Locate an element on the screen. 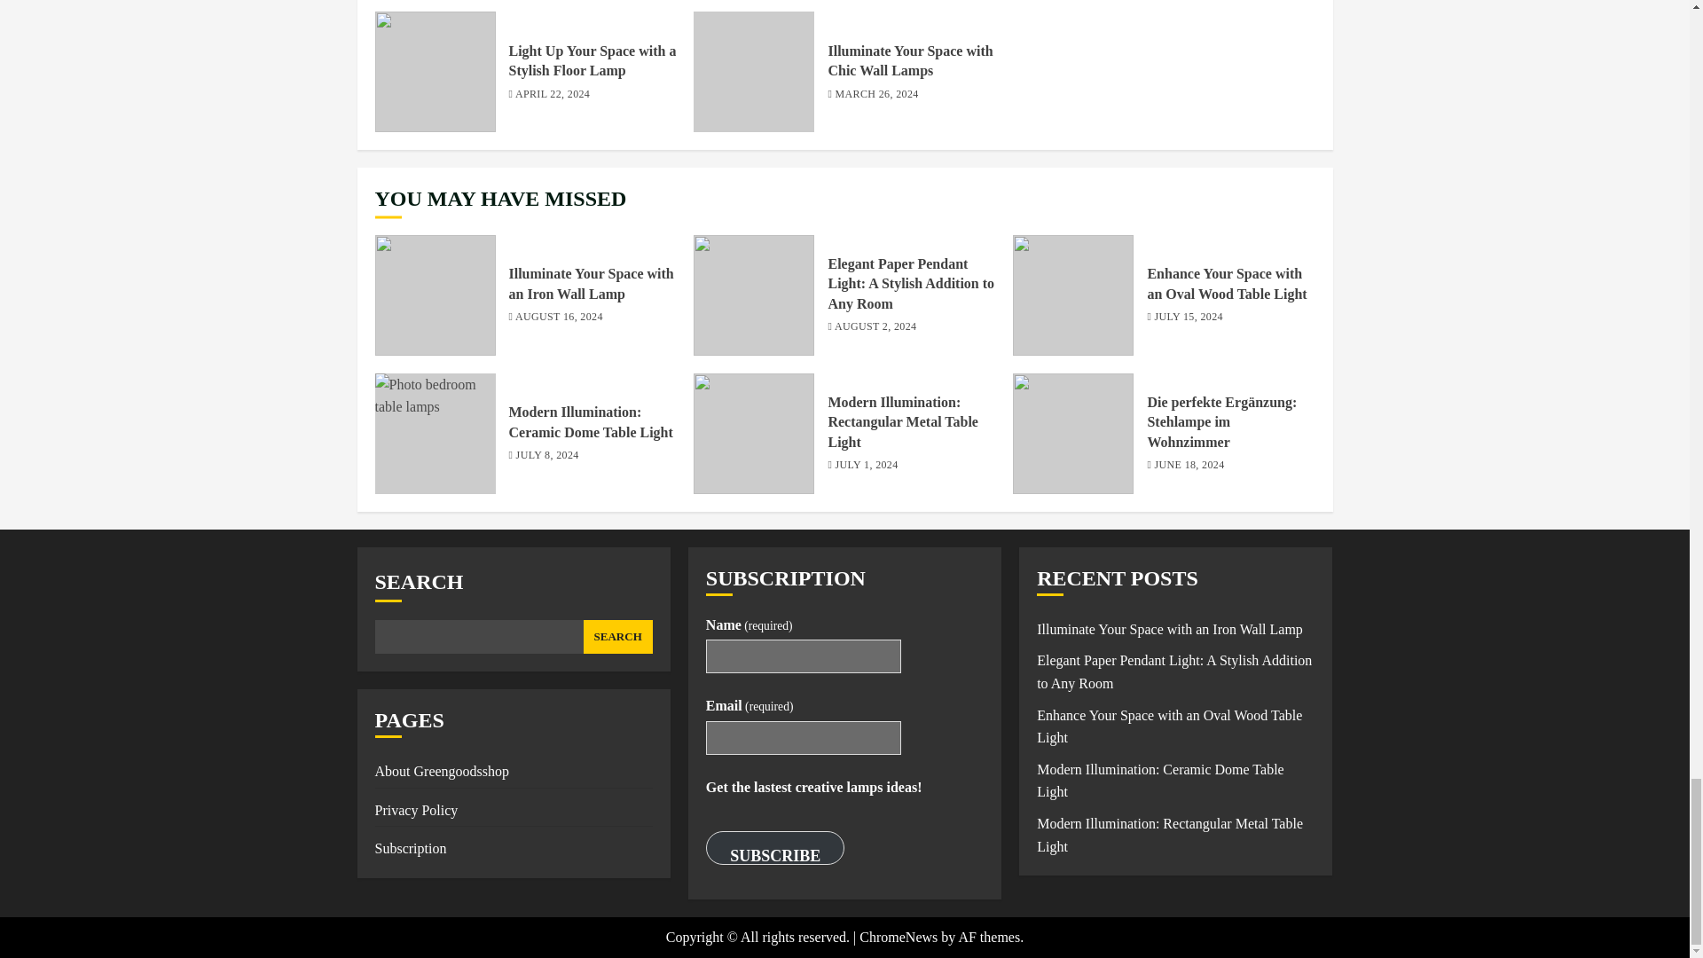 This screenshot has height=958, width=1703. Illuminate Your Space with Chic Wall Lamps is located at coordinates (910, 60).